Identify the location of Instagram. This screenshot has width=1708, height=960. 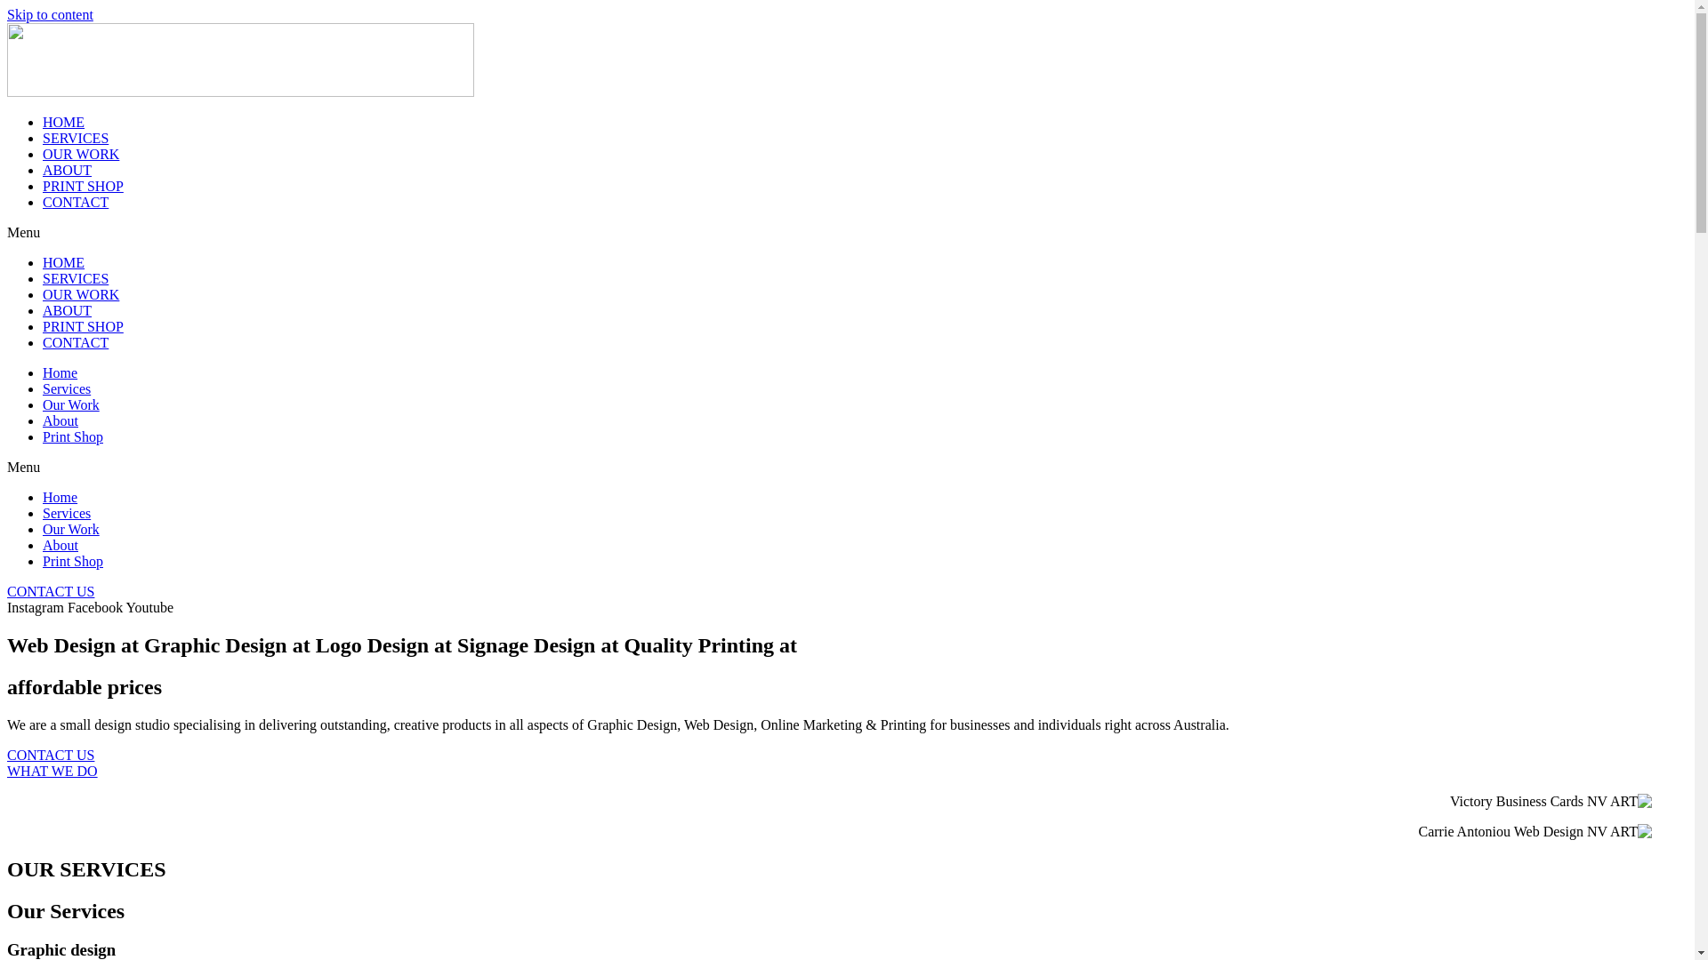
(37, 608).